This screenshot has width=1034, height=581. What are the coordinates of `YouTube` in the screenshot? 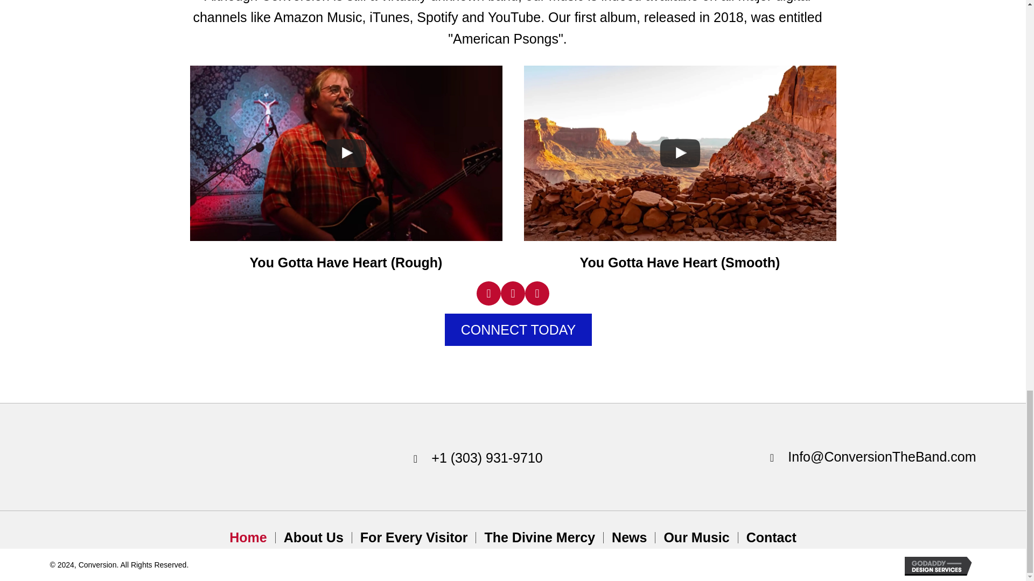 It's located at (513, 293).